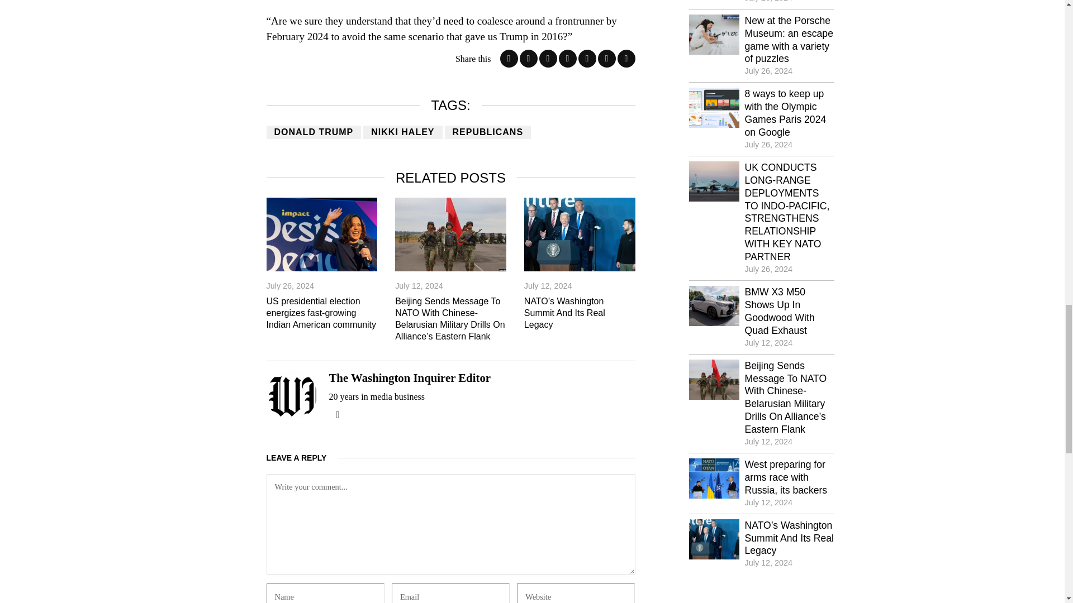  I want to click on 12 Jul, 2024 17:16:30, so click(768, 441).